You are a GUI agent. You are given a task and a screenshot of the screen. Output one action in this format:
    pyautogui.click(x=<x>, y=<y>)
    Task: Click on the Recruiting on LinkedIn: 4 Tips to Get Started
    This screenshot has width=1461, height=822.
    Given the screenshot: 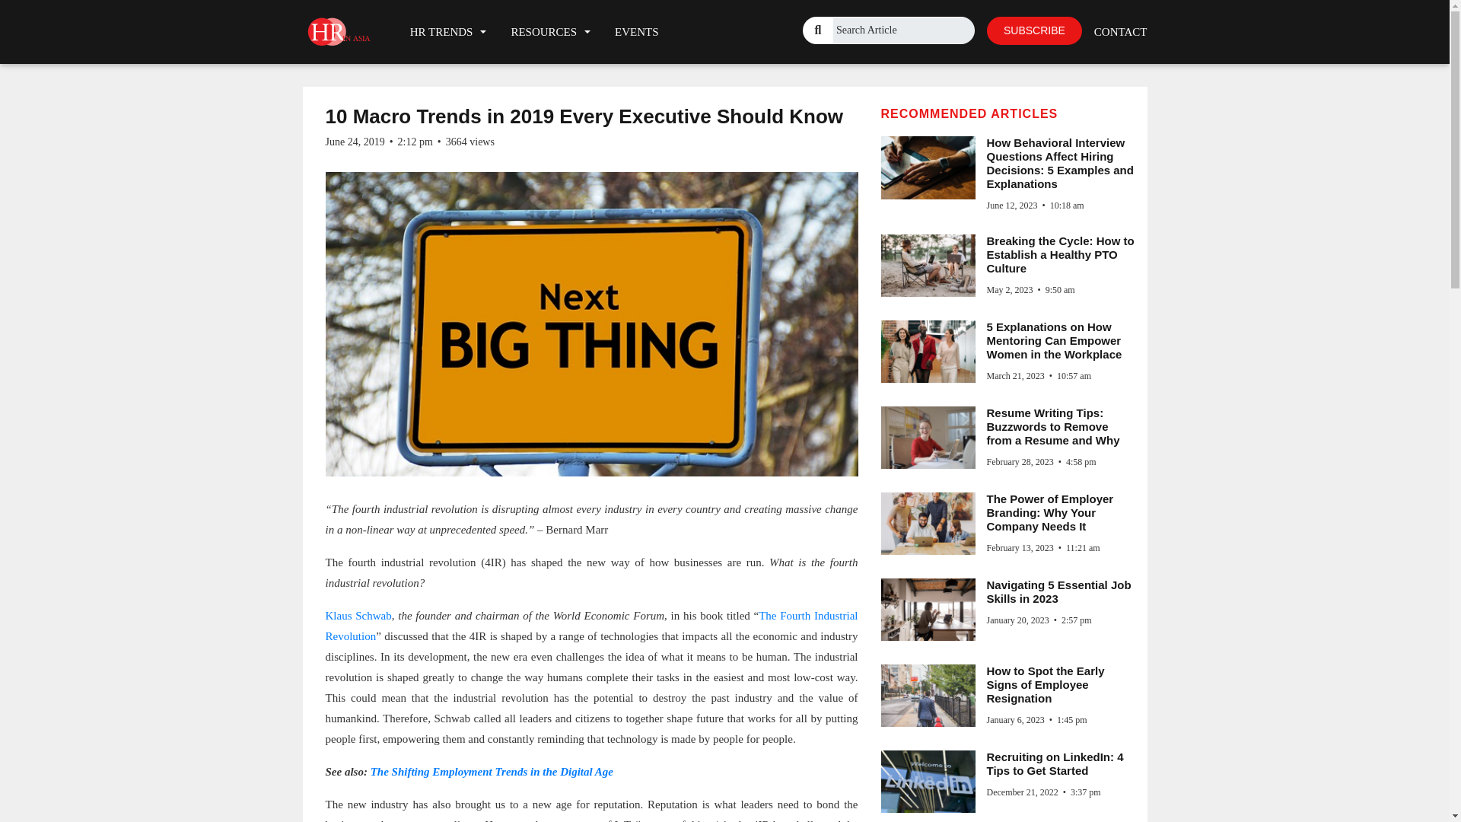 What is the action you would take?
    pyautogui.click(x=1055, y=763)
    